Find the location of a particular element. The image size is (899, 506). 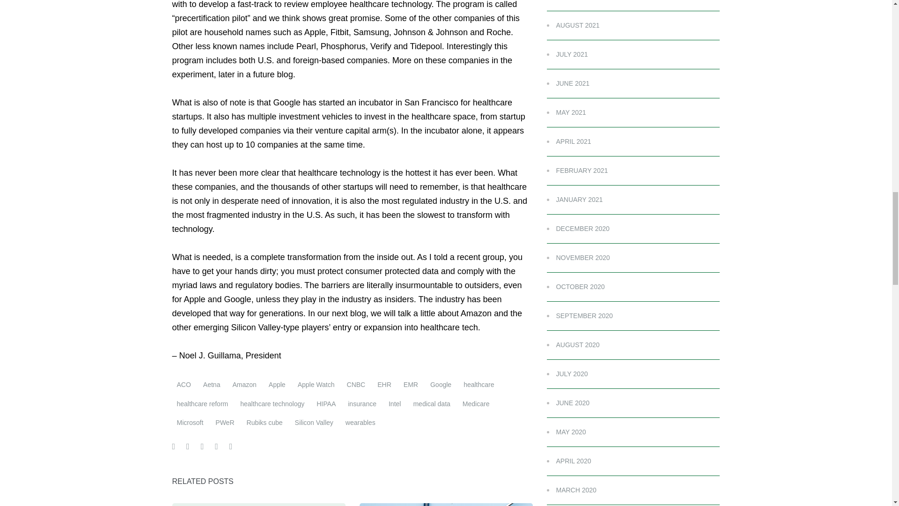

Silicon Valley is located at coordinates (314, 423).